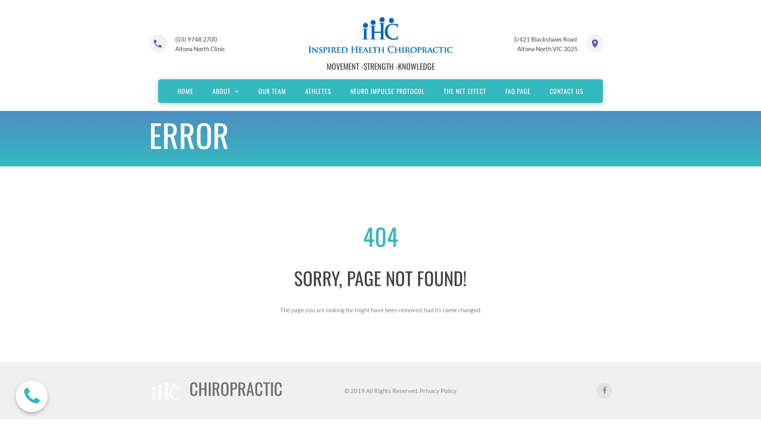 The width and height of the screenshot is (761, 428). Describe the element at coordinates (318, 91) in the screenshot. I see `ATHLETES` at that location.